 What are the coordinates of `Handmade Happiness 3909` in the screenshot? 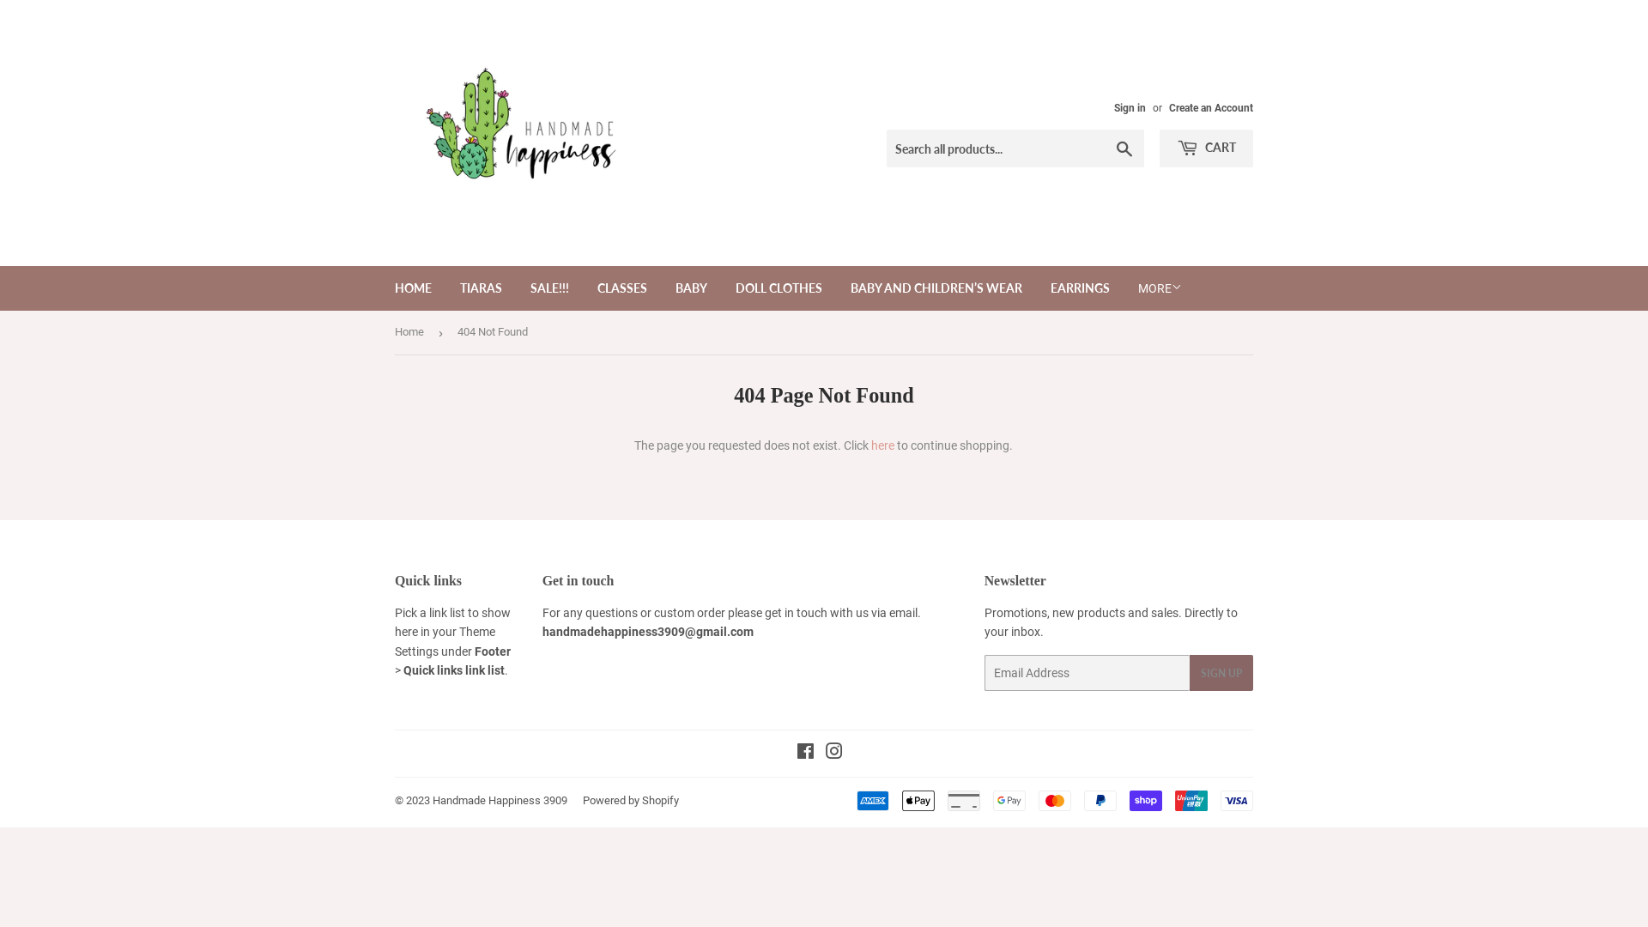 It's located at (500, 800).